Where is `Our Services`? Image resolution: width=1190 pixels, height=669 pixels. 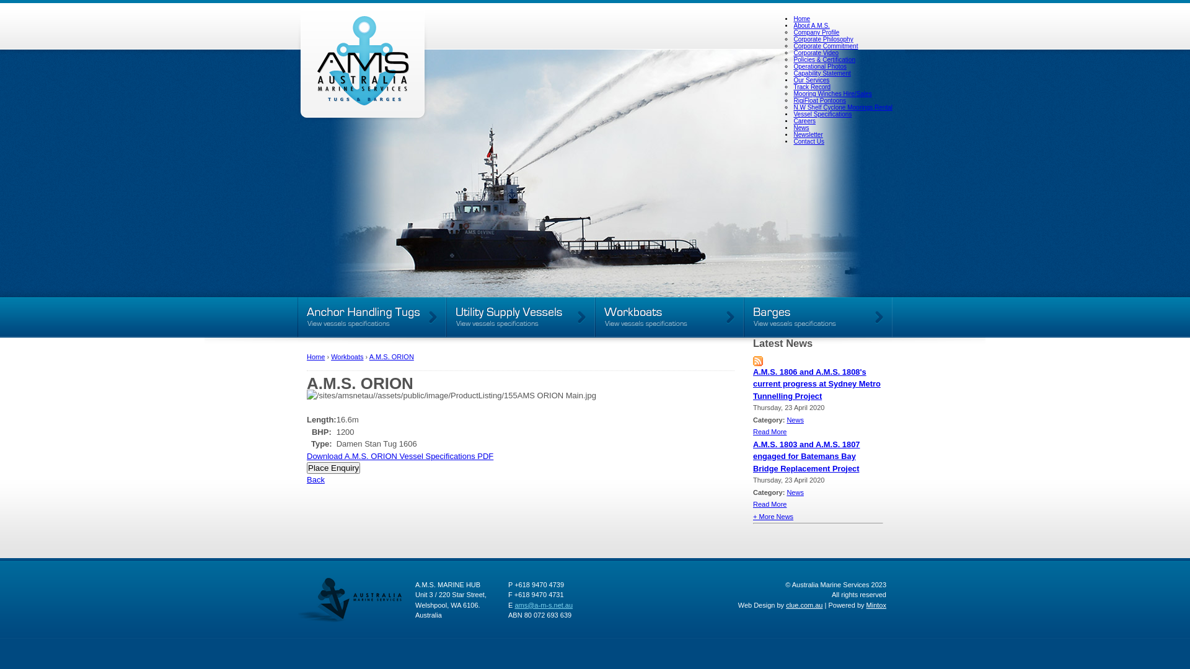 Our Services is located at coordinates (811, 81).